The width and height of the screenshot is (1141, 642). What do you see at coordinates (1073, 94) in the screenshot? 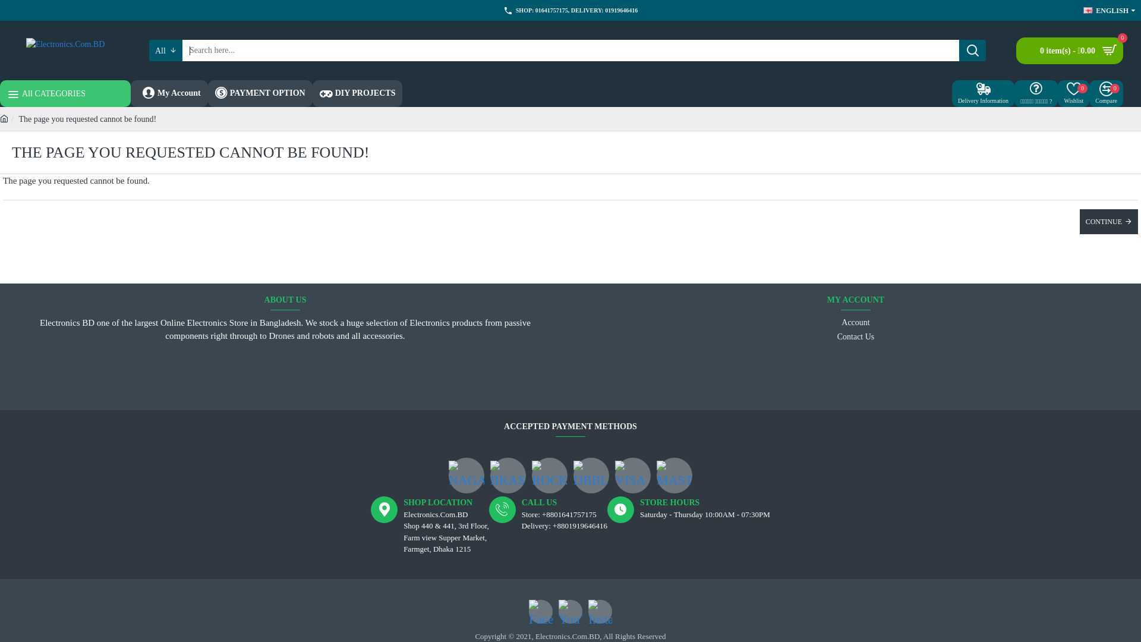
I see `Wishlist
0` at bounding box center [1073, 94].